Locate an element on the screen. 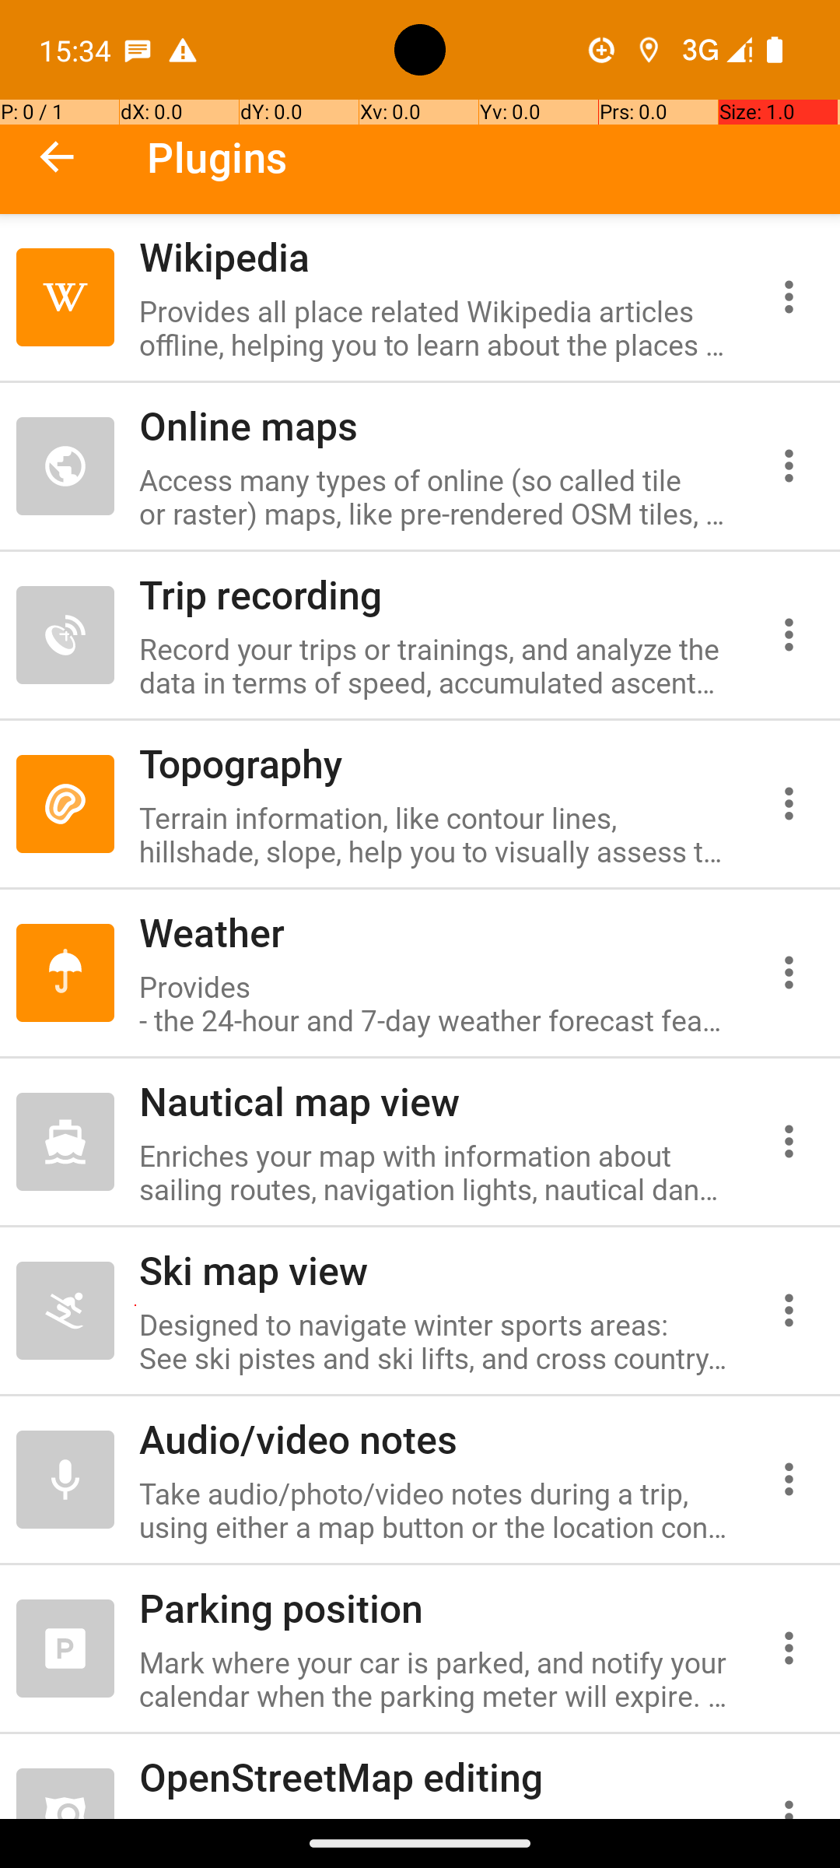 The height and width of the screenshot is (1868, 840). More… is located at coordinates (789, 297).